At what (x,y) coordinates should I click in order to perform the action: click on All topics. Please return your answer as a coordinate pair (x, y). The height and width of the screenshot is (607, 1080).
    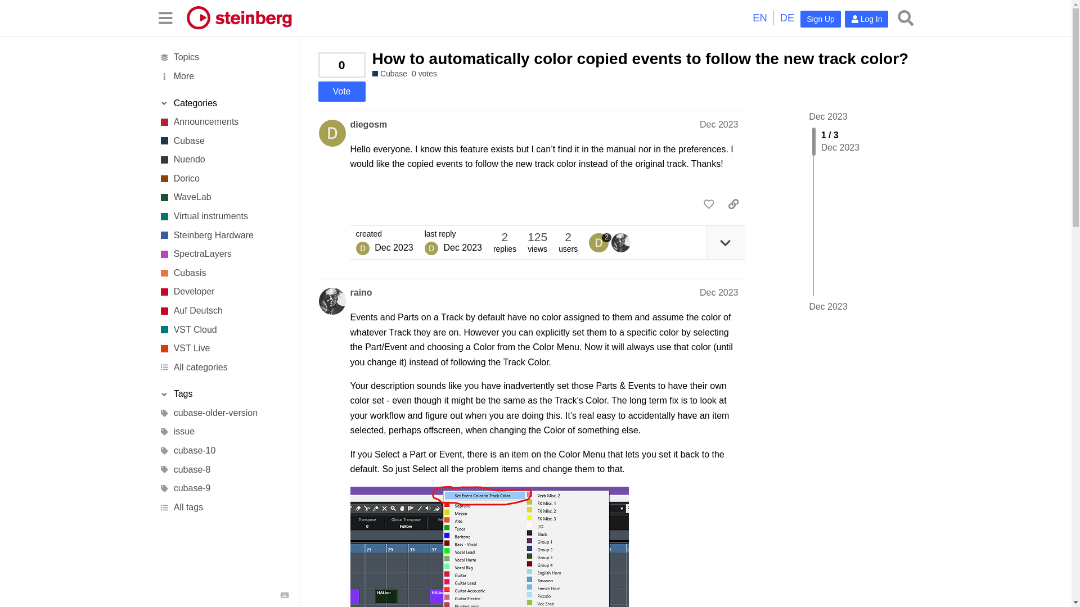
    Looking at the image, I should click on (223, 57).